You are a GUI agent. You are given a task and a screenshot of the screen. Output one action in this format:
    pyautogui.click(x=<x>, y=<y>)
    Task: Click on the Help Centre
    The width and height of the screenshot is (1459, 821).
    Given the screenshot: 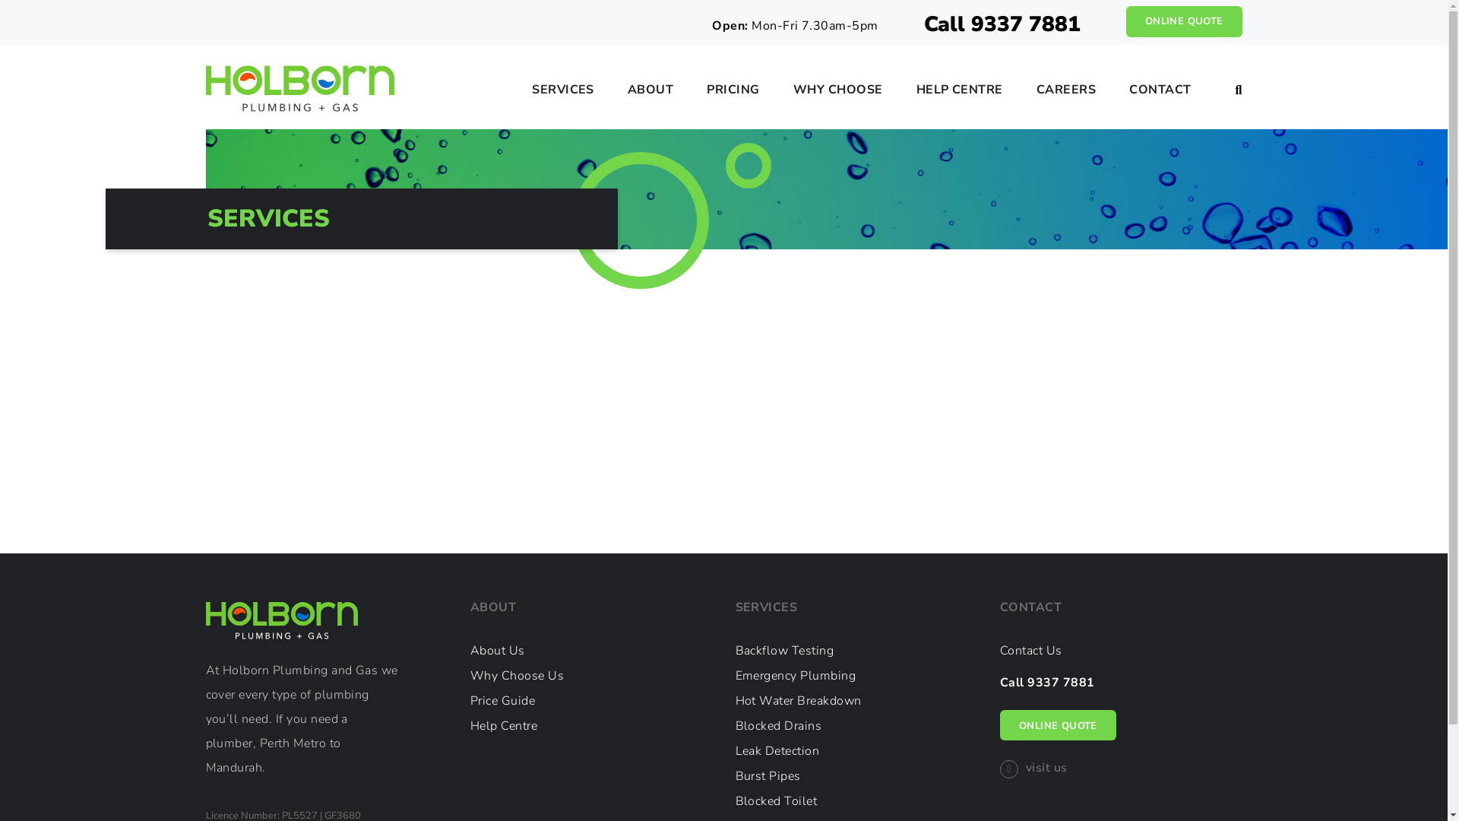 What is the action you would take?
    pyautogui.click(x=504, y=726)
    